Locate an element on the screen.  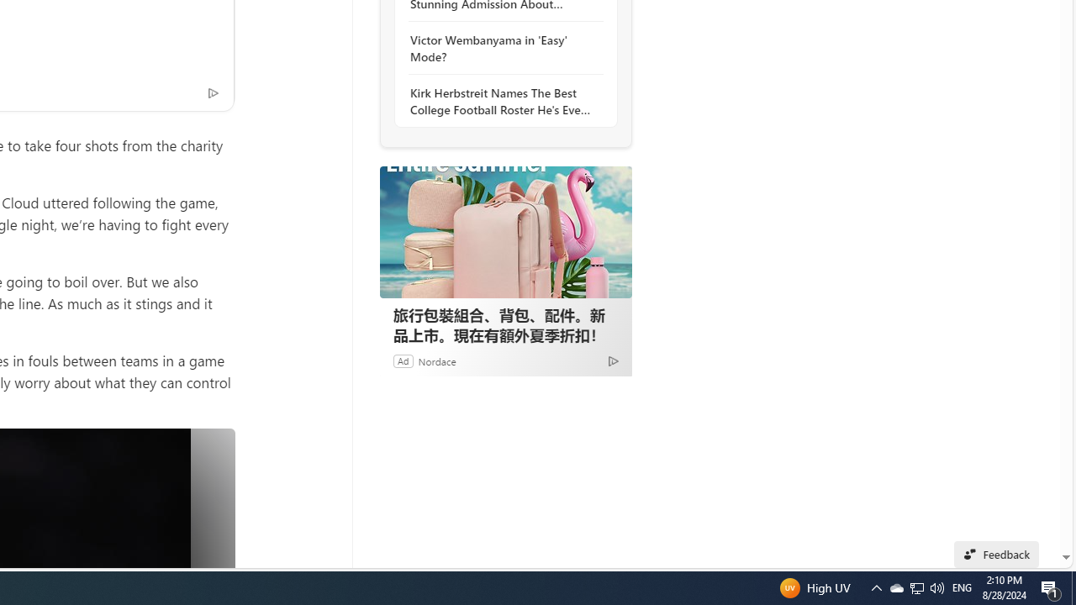
Nordace is located at coordinates (436, 360).